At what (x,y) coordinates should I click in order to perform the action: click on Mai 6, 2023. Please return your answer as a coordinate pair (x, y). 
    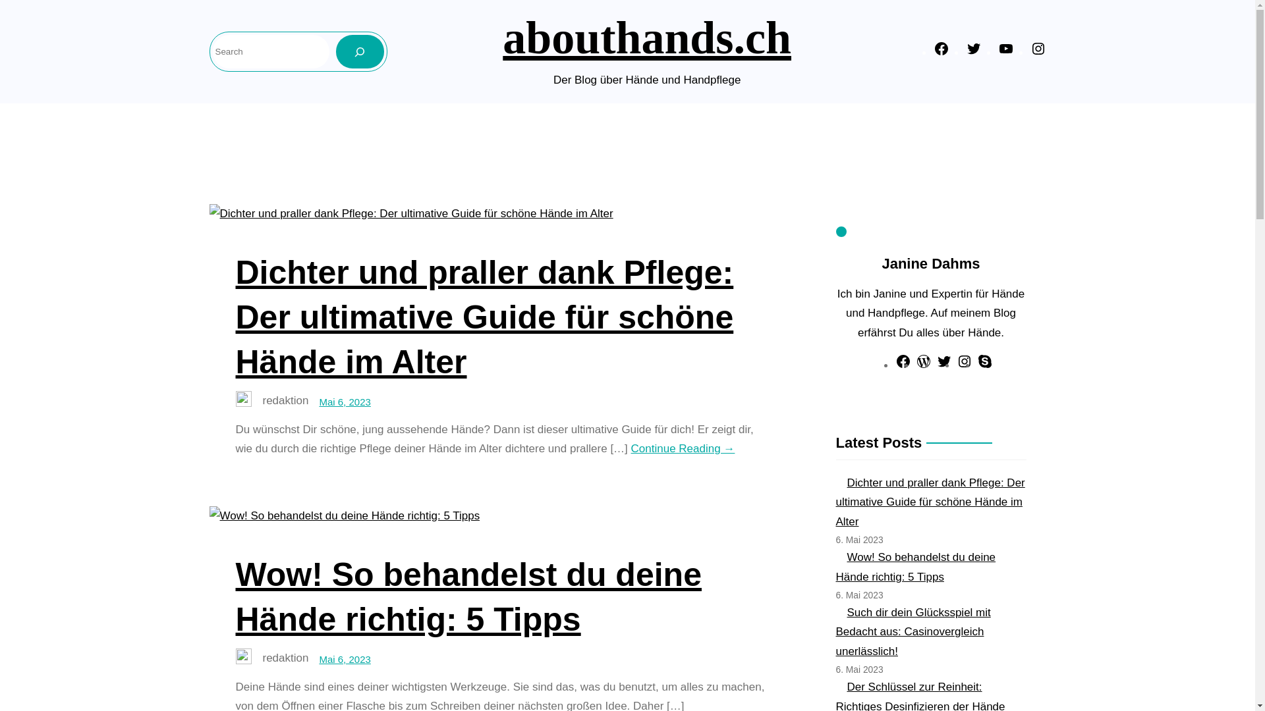
    Looking at the image, I should click on (345, 660).